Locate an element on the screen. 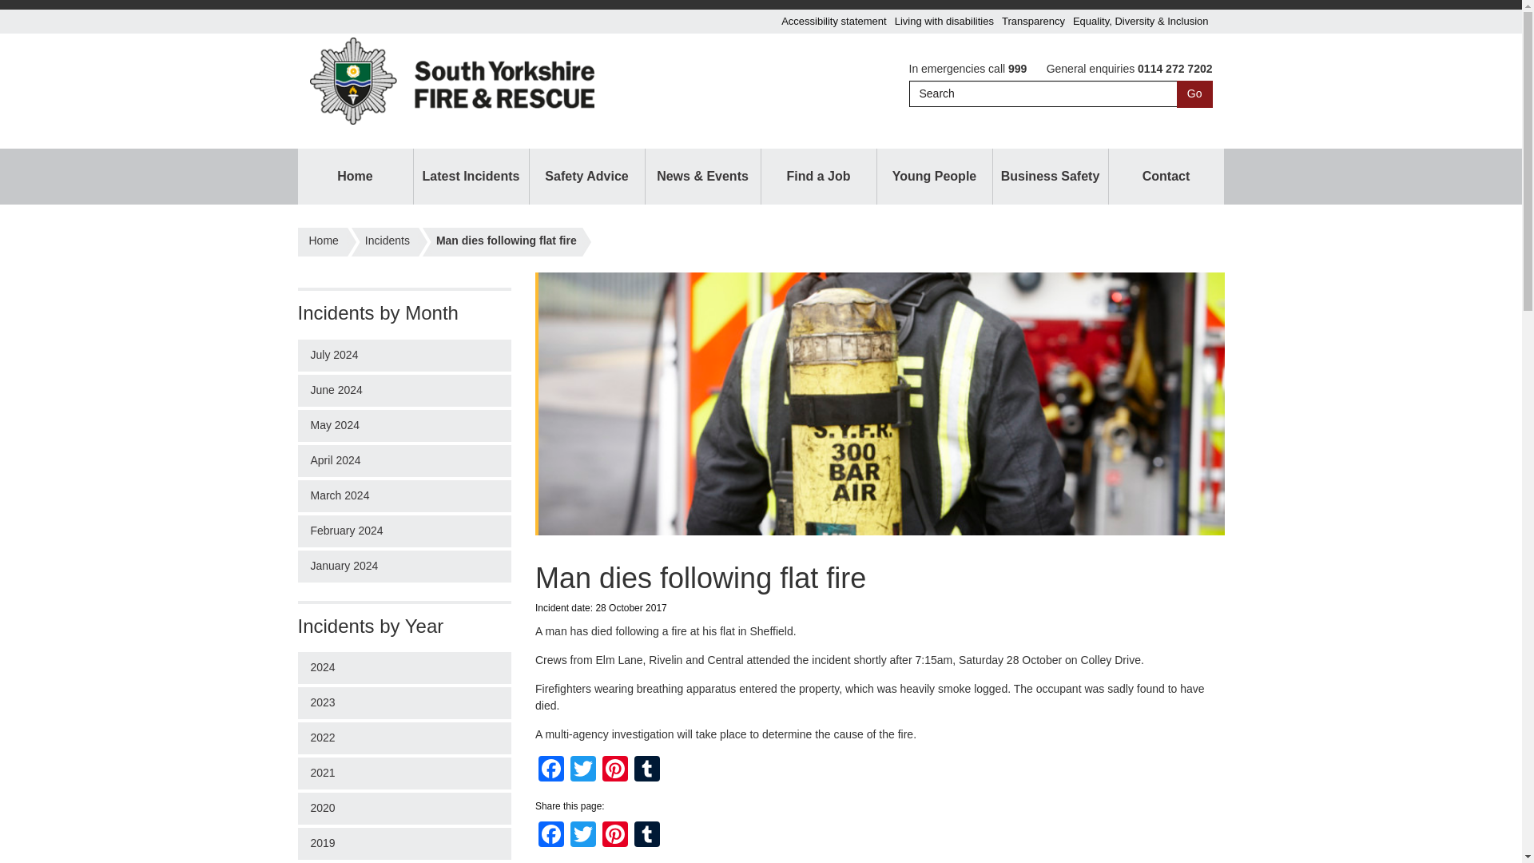  Business Safety is located at coordinates (1050, 176).